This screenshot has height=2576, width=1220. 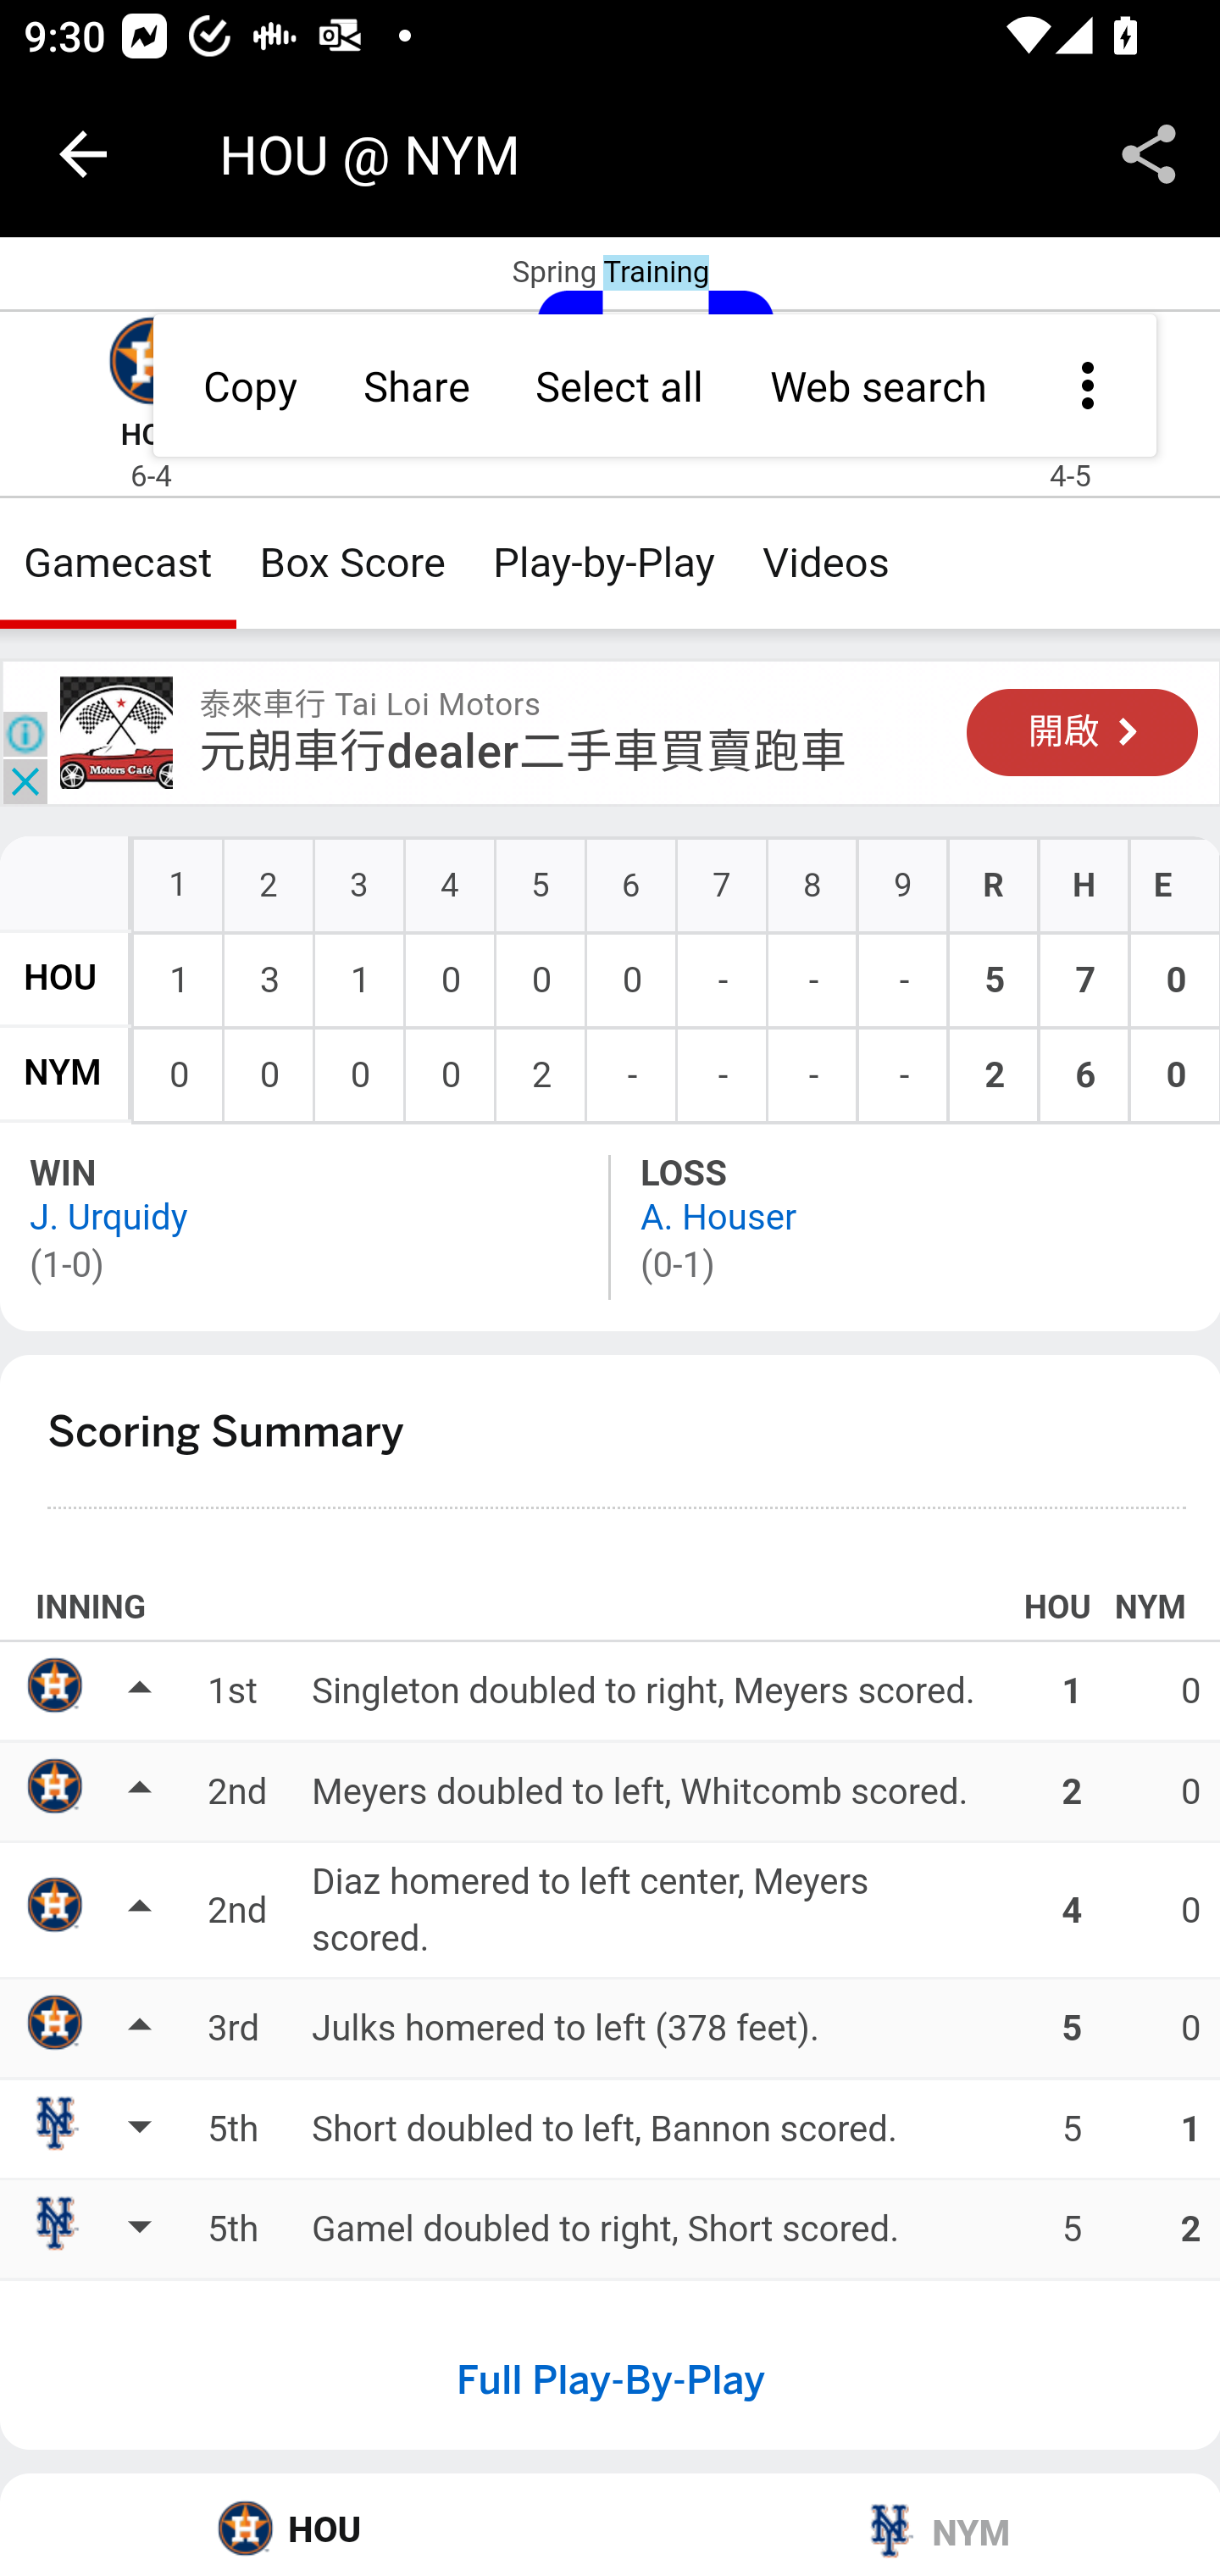 What do you see at coordinates (117, 732) in the screenshot?
I see `泰來車行 Tai Loi Motors` at bounding box center [117, 732].